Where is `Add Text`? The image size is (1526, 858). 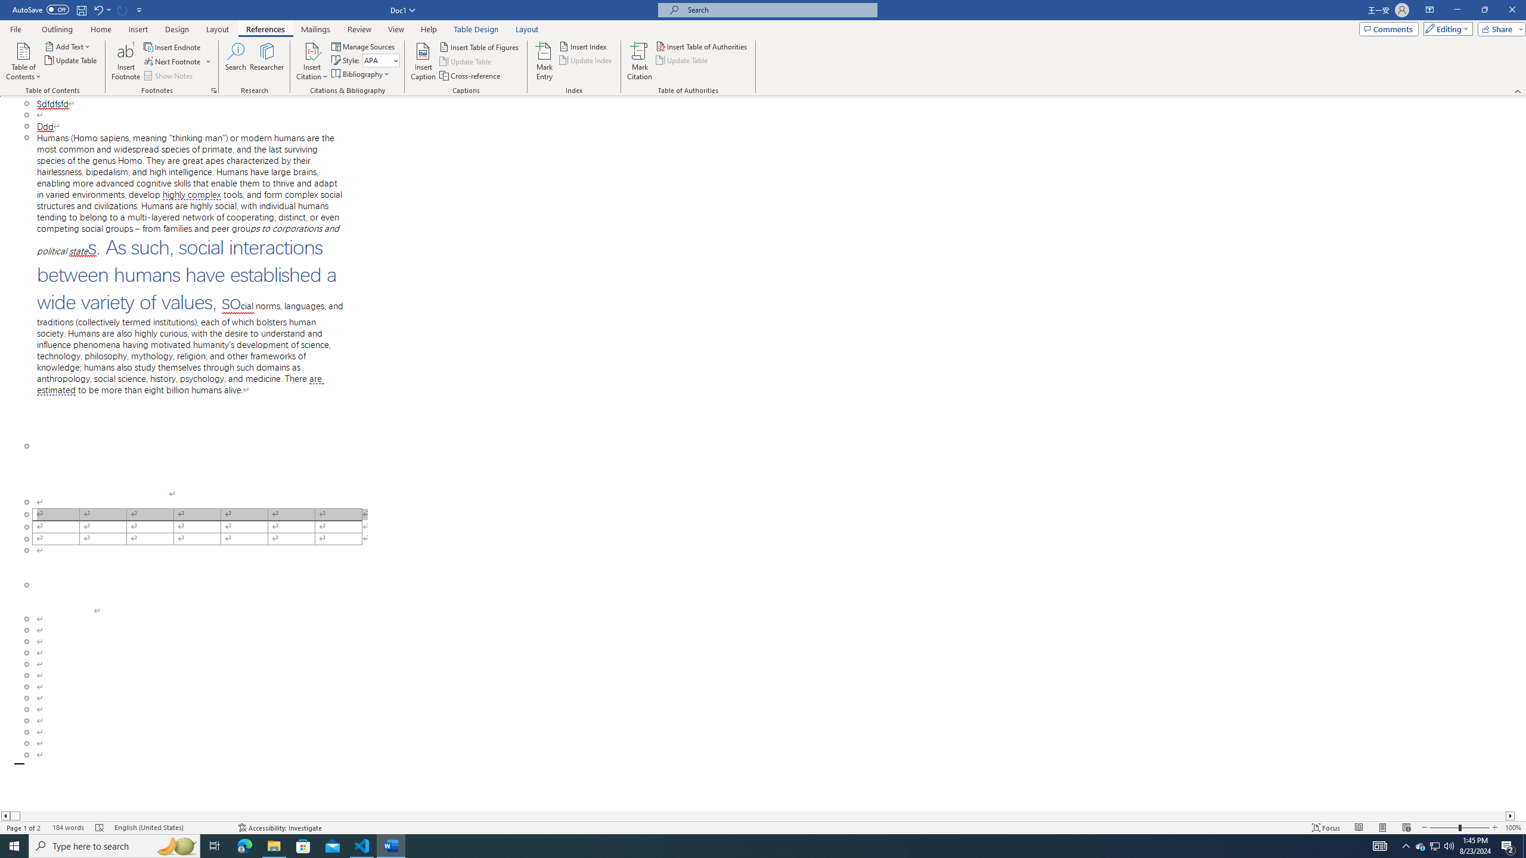
Add Text is located at coordinates (68, 46).